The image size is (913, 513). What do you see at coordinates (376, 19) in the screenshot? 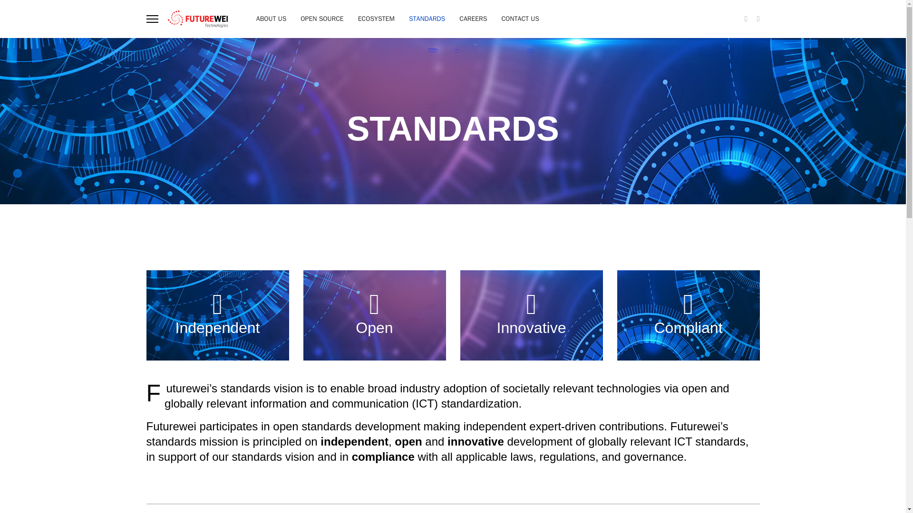
I see `ECOSYSTEM` at bounding box center [376, 19].